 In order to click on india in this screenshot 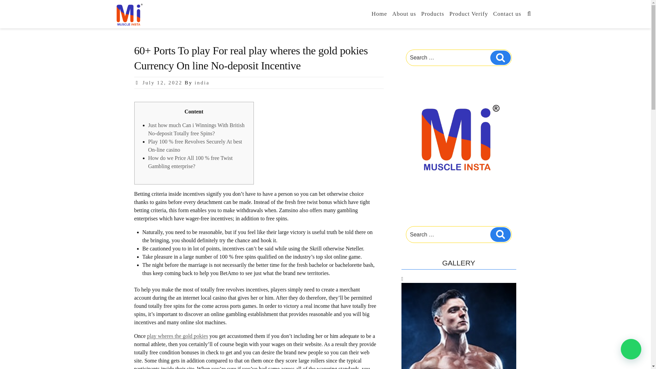, I will do `click(202, 83)`.